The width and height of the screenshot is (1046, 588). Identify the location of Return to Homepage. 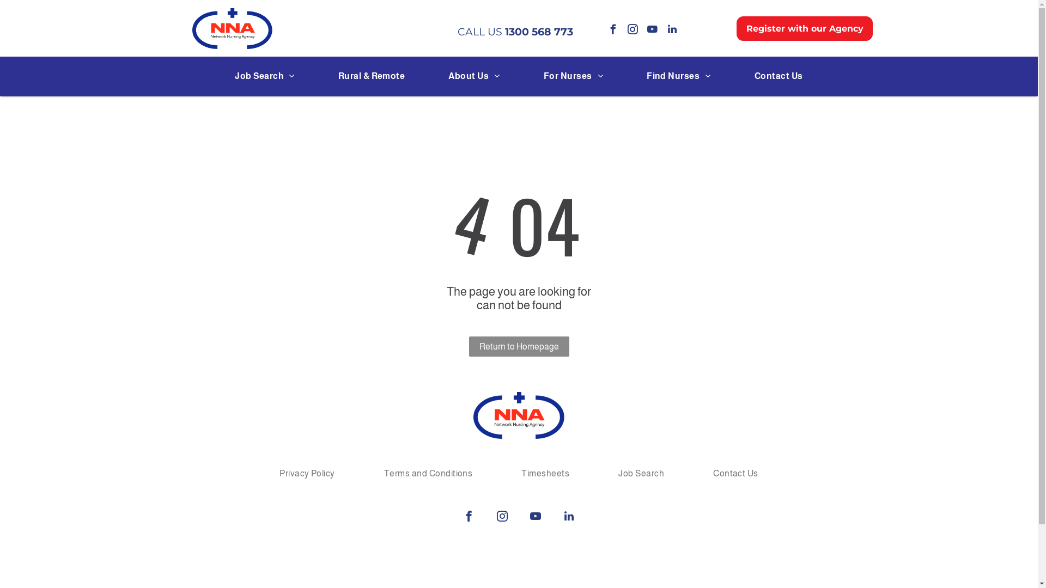
(519, 346).